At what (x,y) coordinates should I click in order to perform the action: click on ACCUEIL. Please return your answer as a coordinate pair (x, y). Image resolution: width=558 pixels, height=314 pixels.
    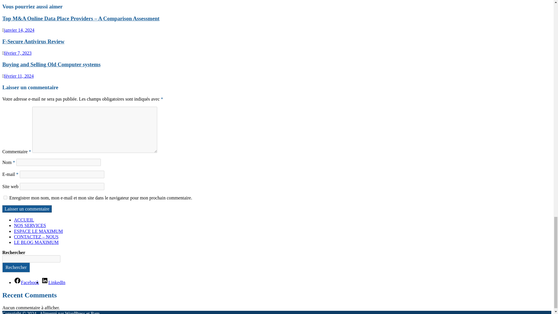
    Looking at the image, I should click on (24, 220).